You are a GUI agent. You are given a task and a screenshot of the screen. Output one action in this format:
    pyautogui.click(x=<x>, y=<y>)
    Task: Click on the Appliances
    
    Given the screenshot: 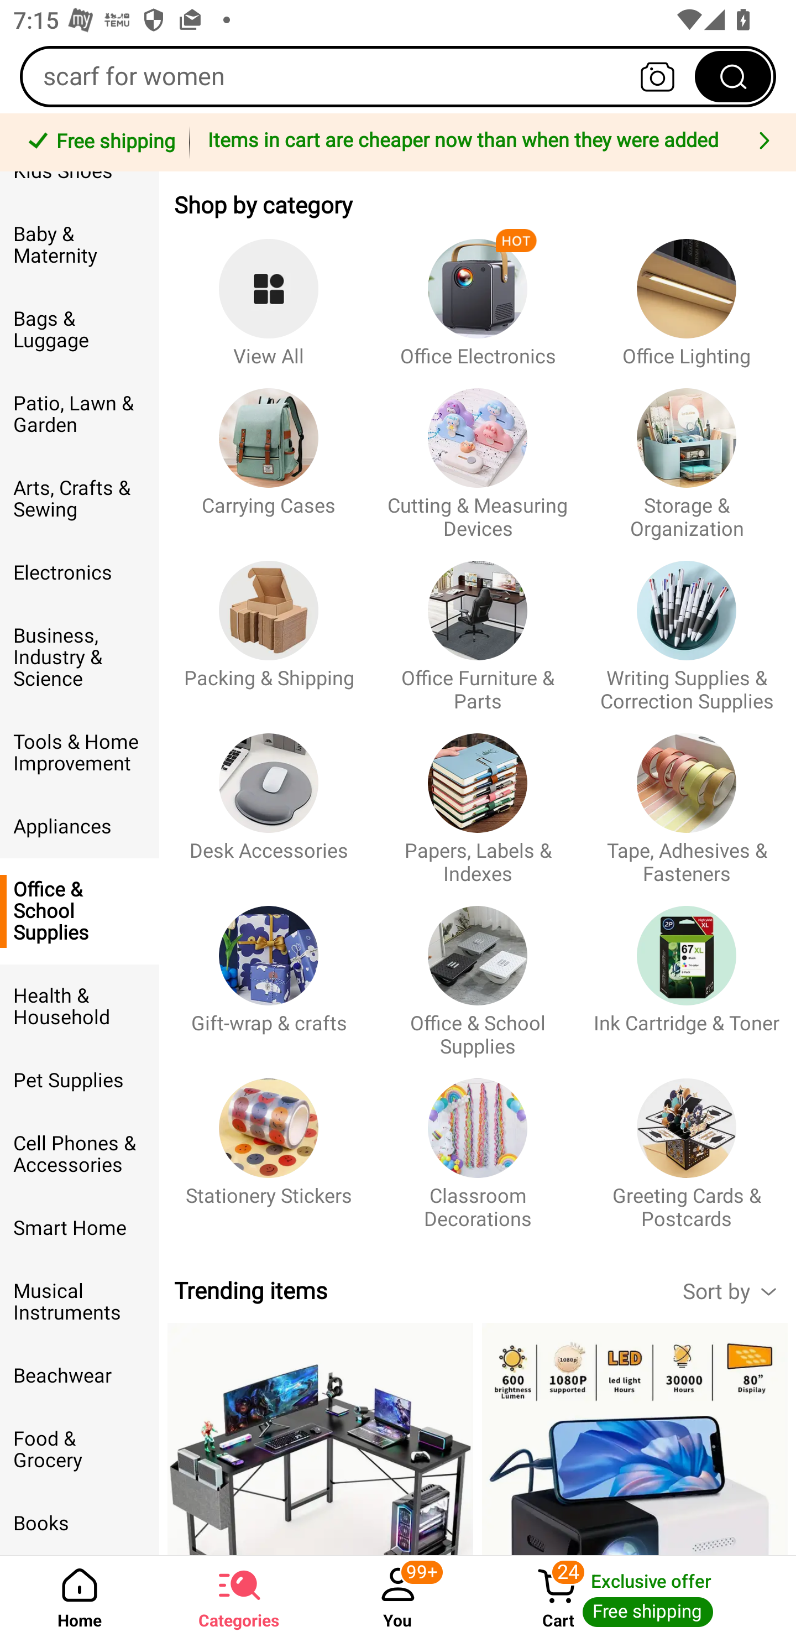 What is the action you would take?
    pyautogui.click(x=80, y=826)
    